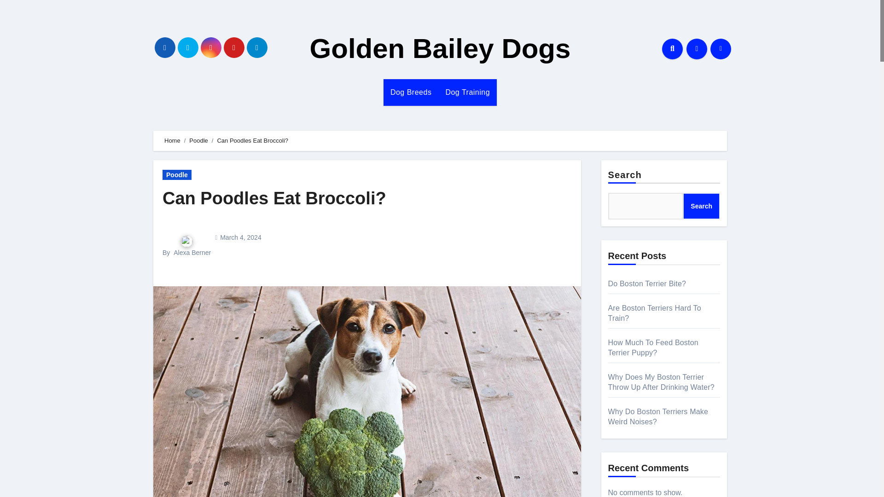  Describe the element at coordinates (440, 49) in the screenshot. I see `Golden Bailey Dogs` at that location.